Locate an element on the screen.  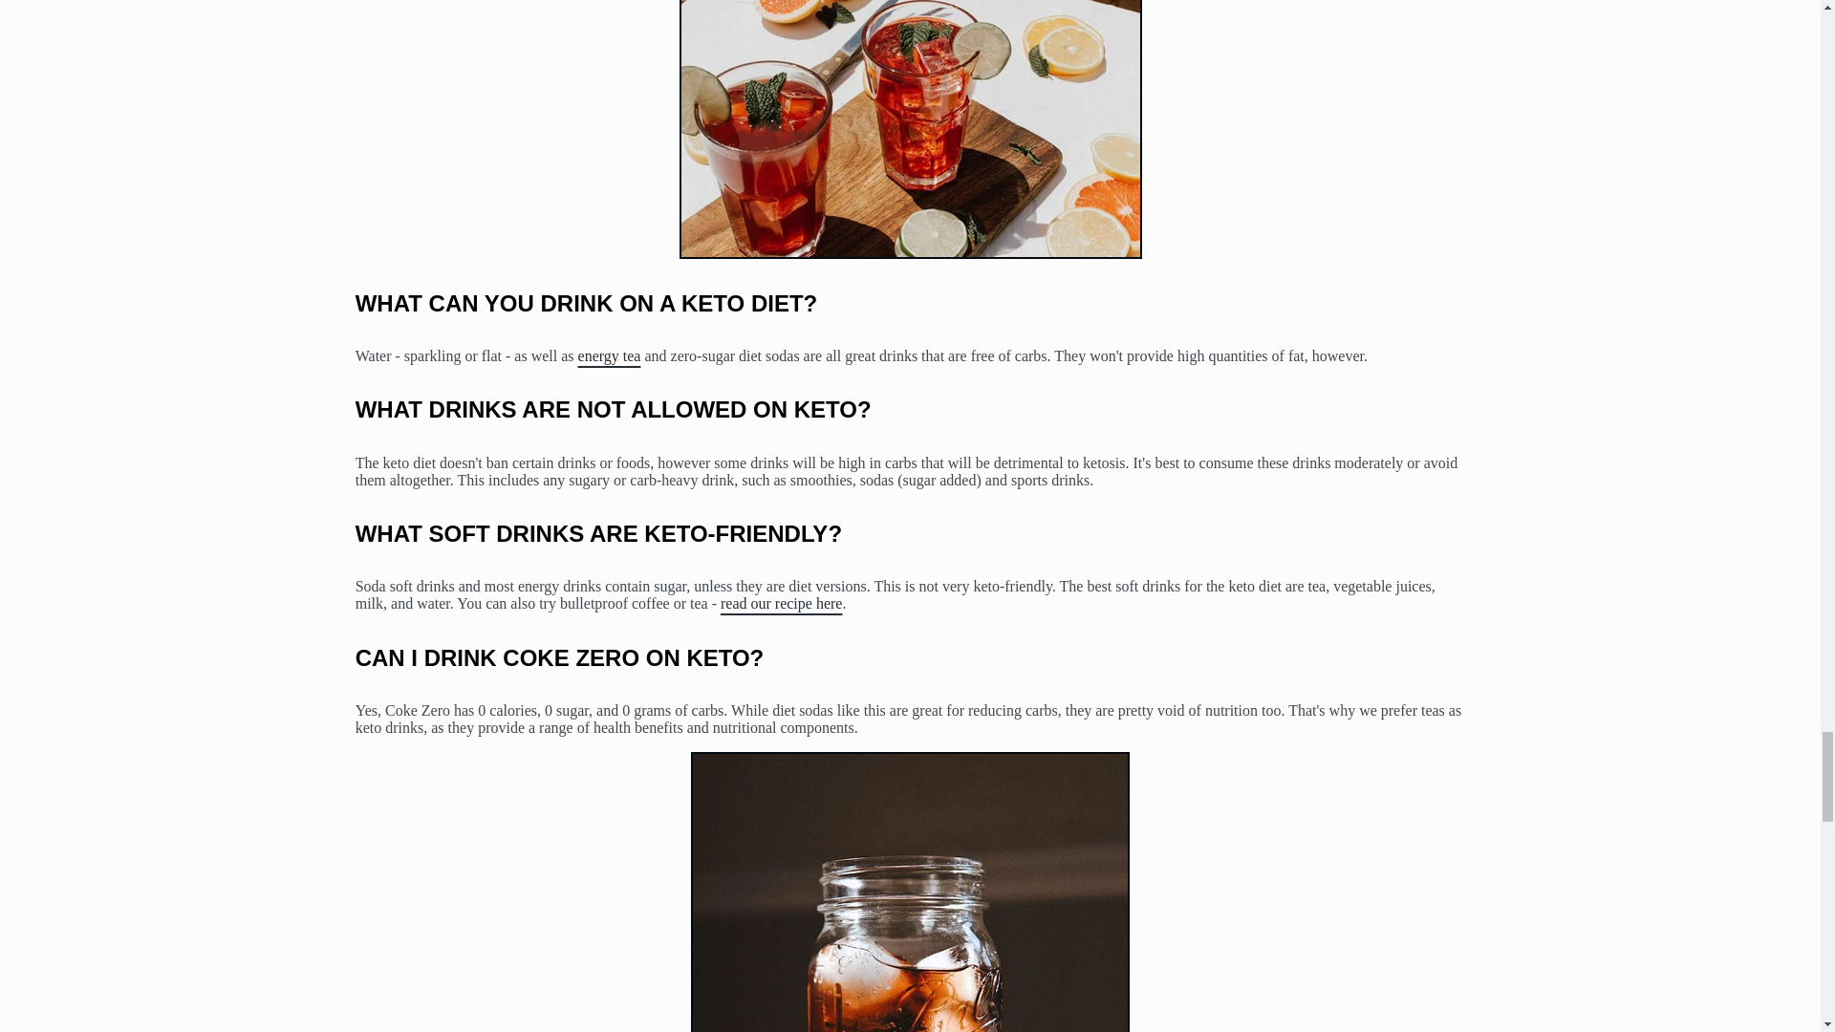
Zest Energy Tea is located at coordinates (609, 355).